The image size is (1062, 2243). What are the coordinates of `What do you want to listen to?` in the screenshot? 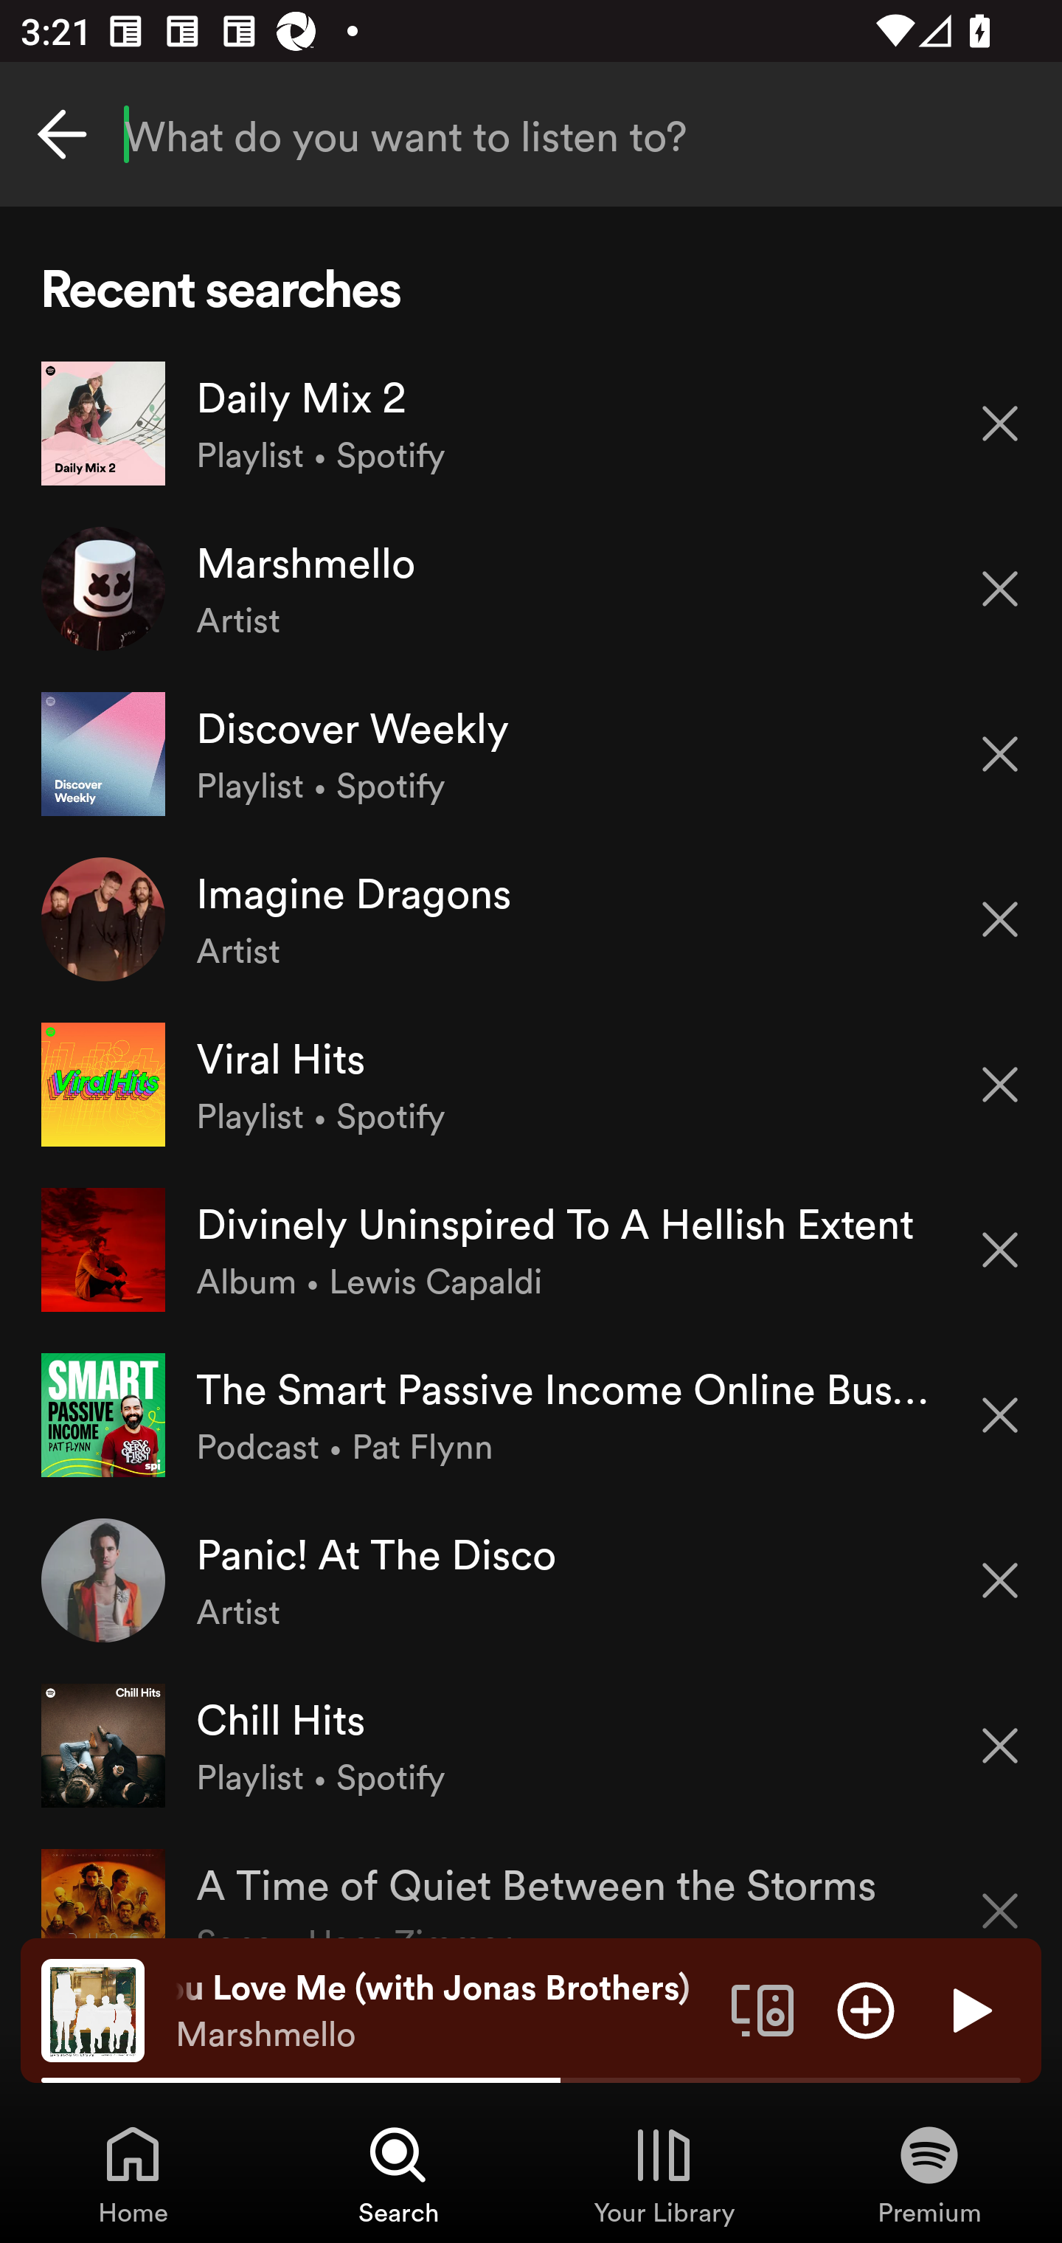 It's located at (531, 134).